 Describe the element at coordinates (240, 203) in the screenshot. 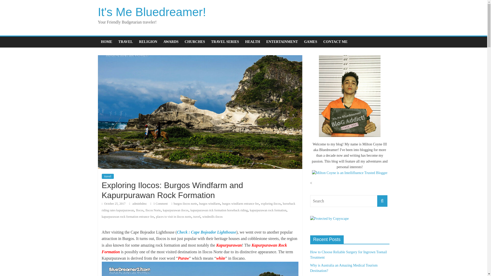

I see `burgos windfarm entrance fee` at that location.